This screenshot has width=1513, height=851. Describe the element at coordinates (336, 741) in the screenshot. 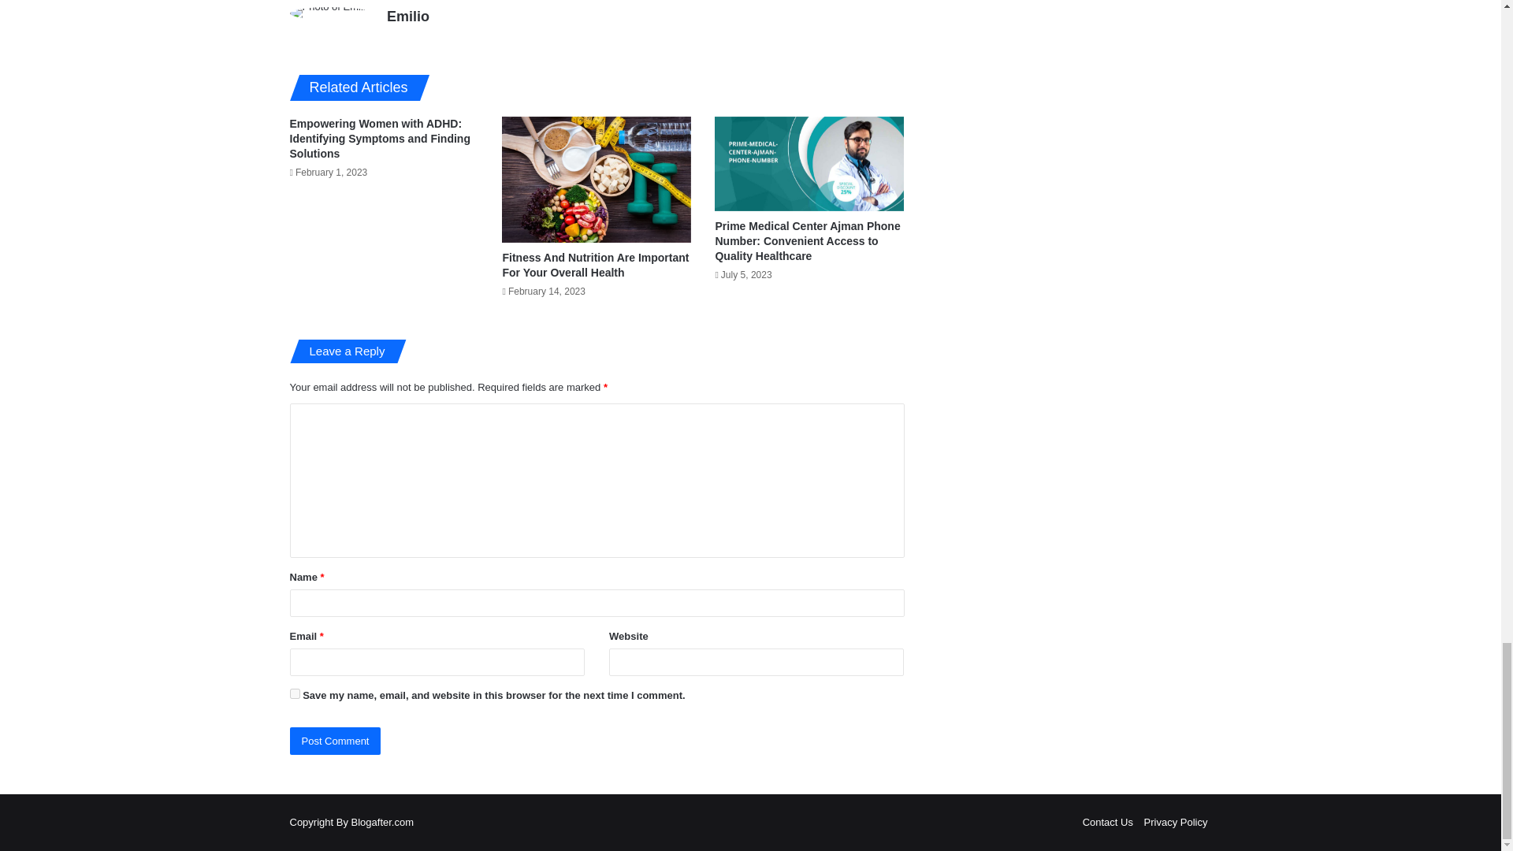

I see `Post Comment` at that location.